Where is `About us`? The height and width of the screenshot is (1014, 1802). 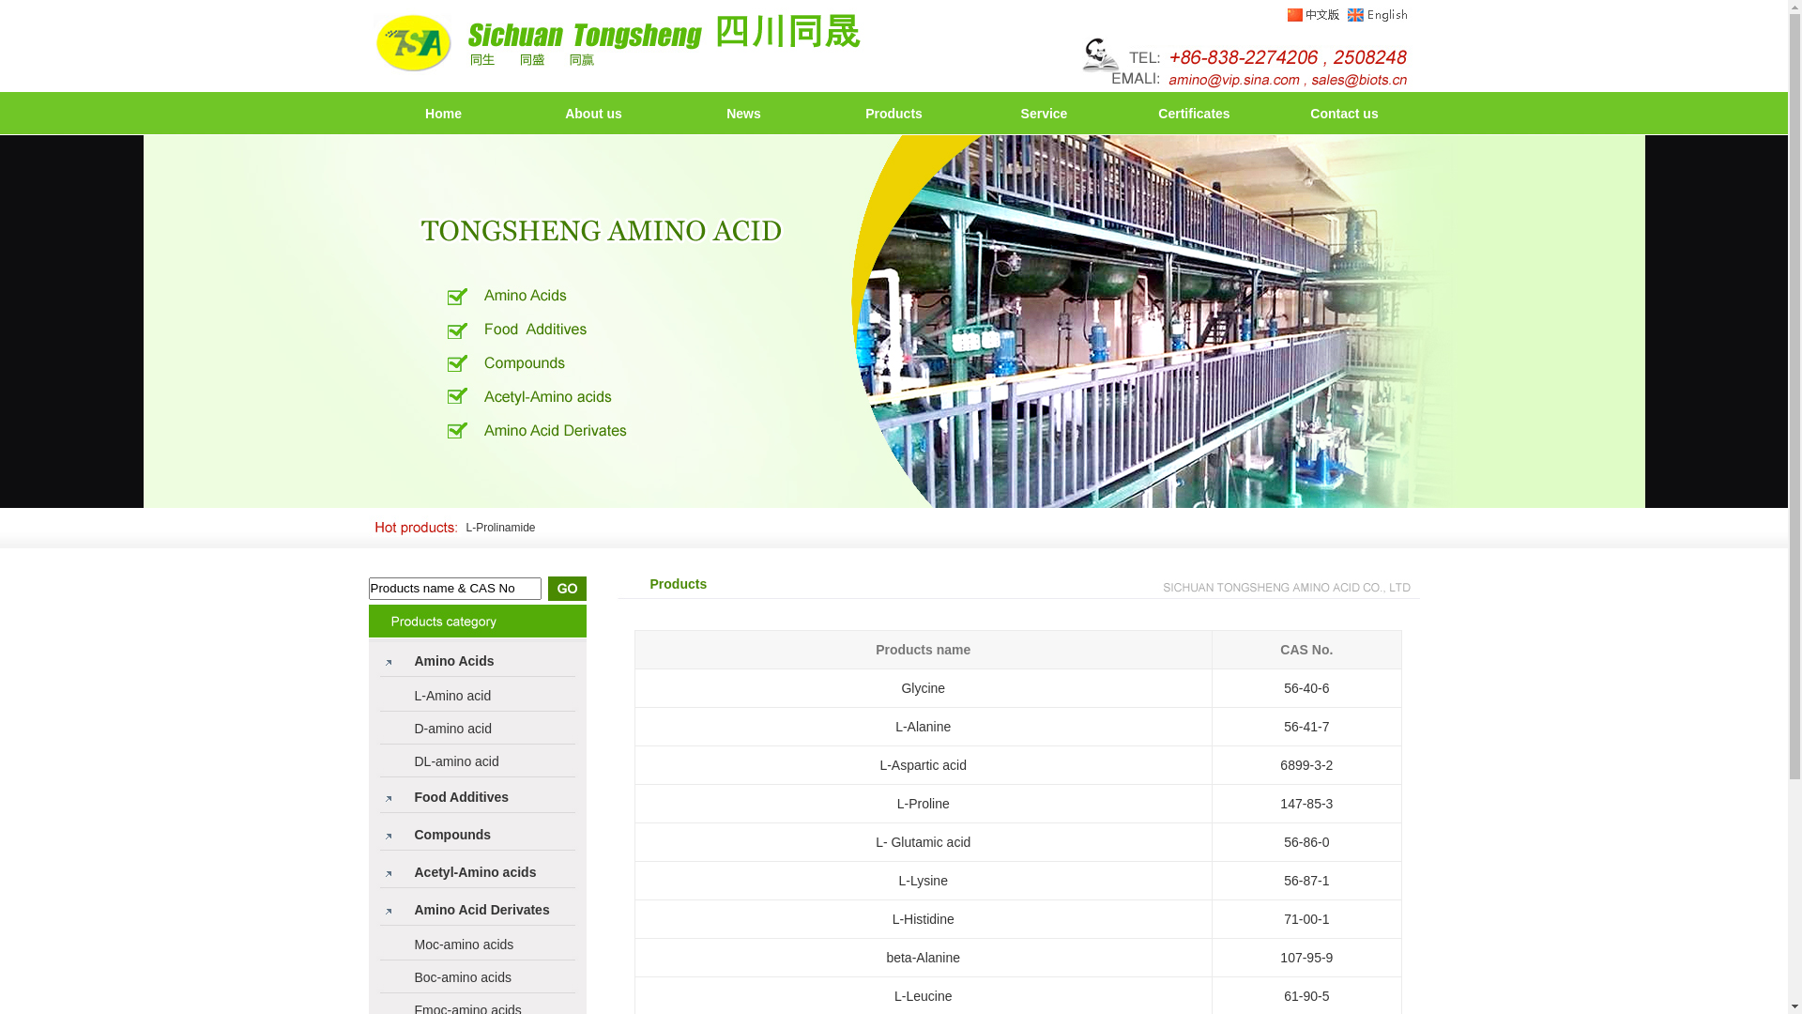
About us is located at coordinates (593, 114).